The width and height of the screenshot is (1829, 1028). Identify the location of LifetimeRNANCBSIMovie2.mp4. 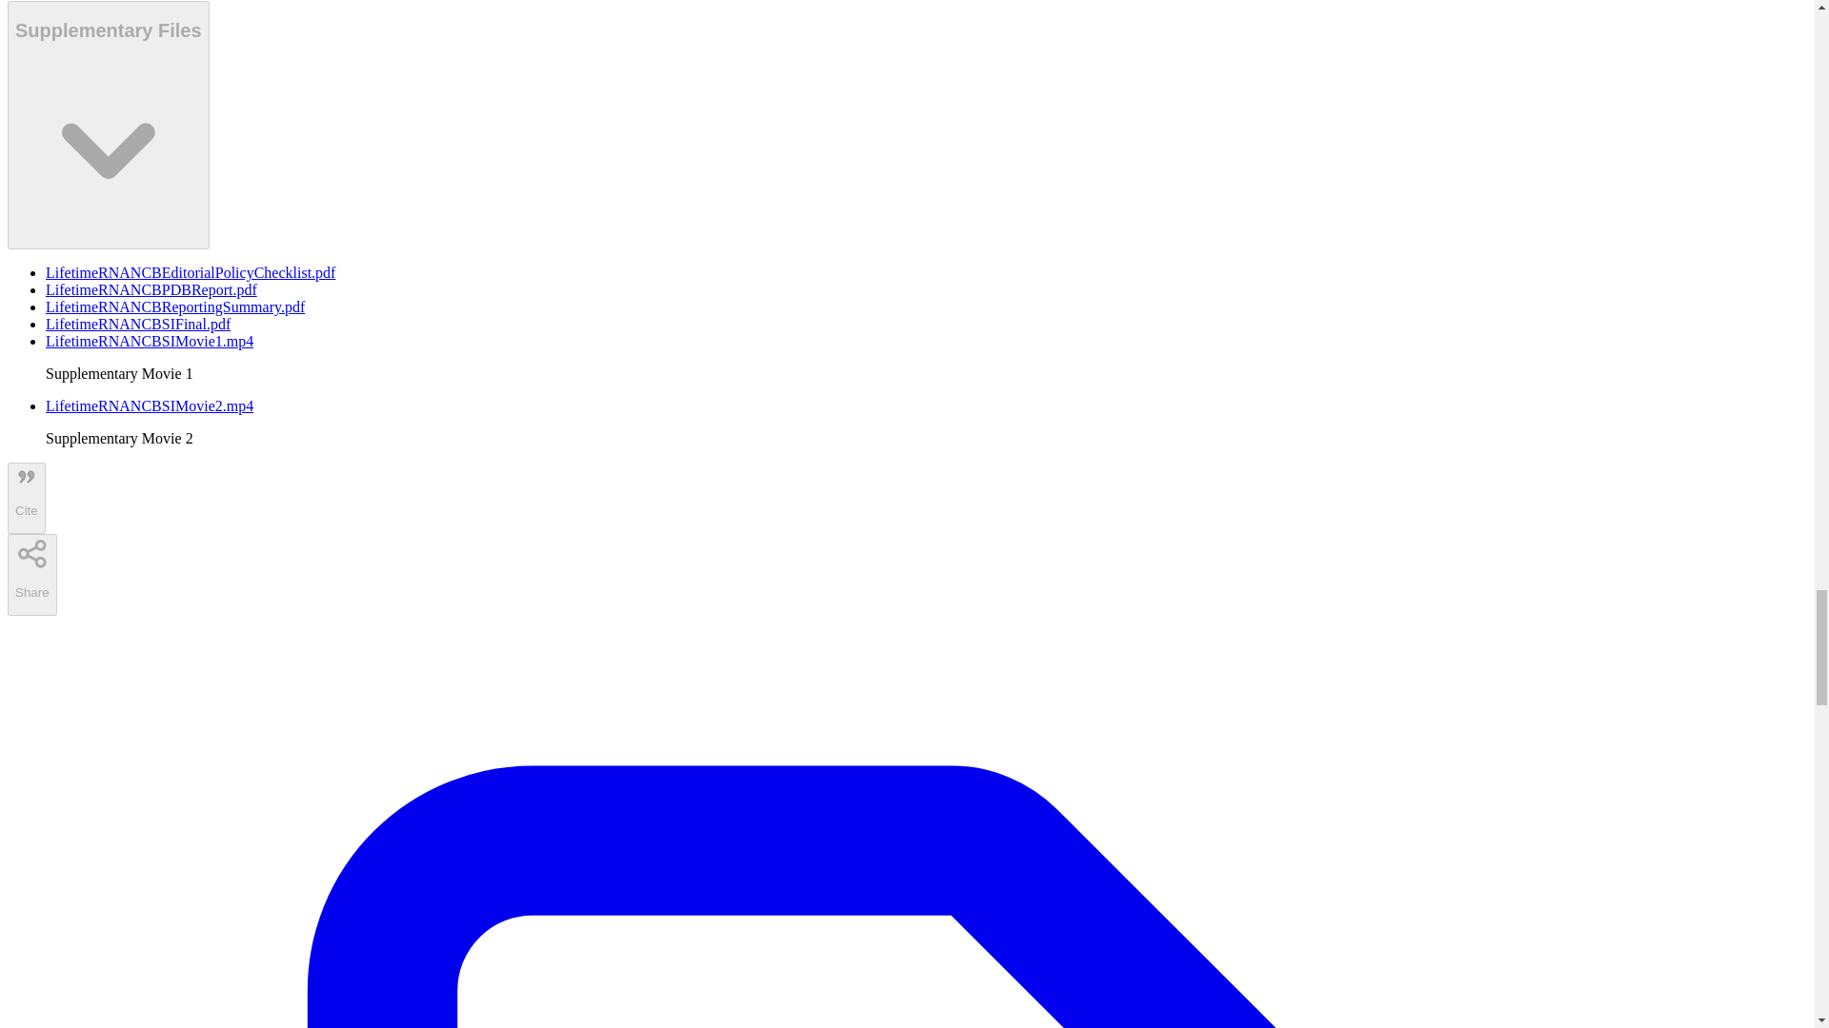
(150, 405).